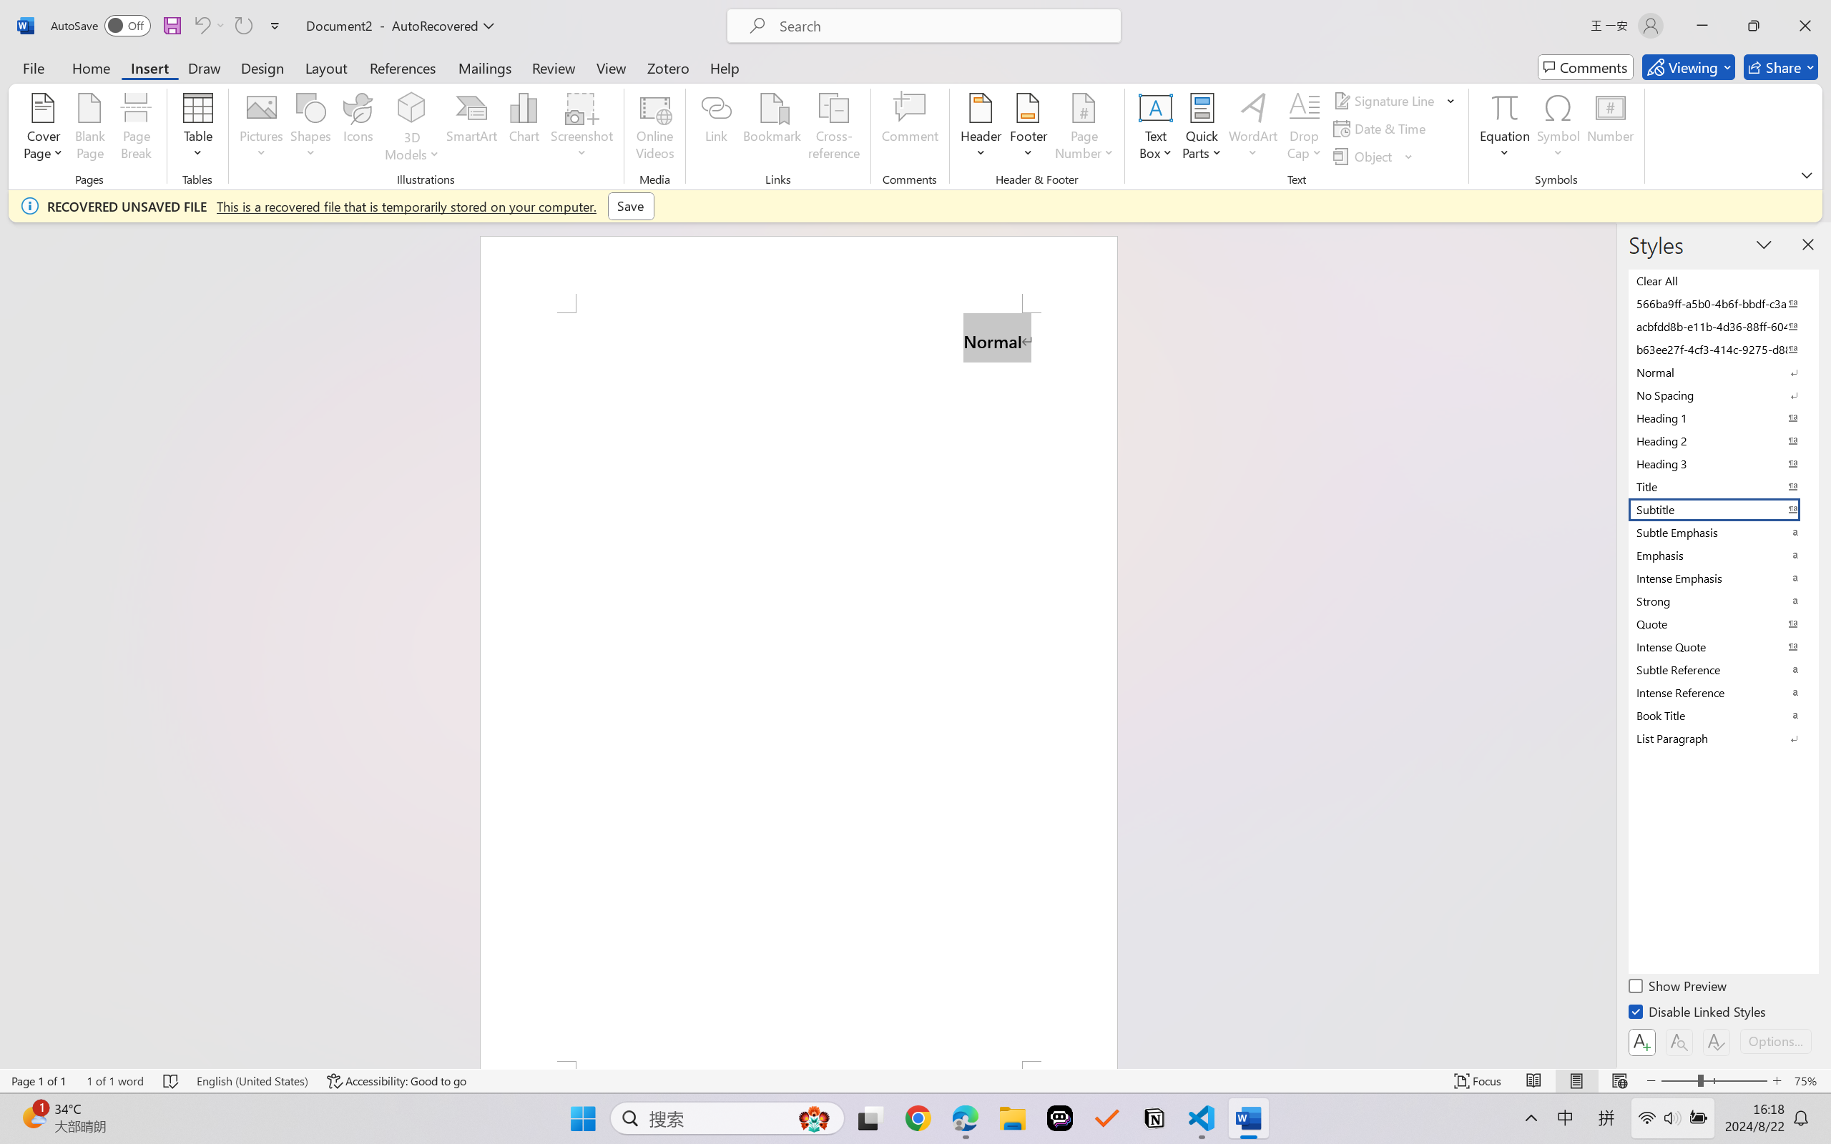  Describe the element at coordinates (310, 129) in the screenshot. I see `Shapes` at that location.